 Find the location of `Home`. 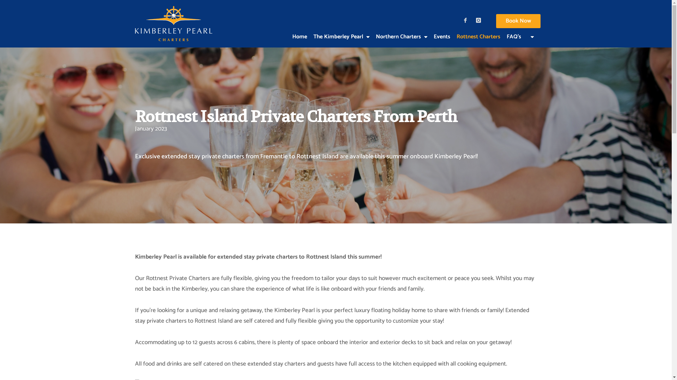

Home is located at coordinates (300, 30).